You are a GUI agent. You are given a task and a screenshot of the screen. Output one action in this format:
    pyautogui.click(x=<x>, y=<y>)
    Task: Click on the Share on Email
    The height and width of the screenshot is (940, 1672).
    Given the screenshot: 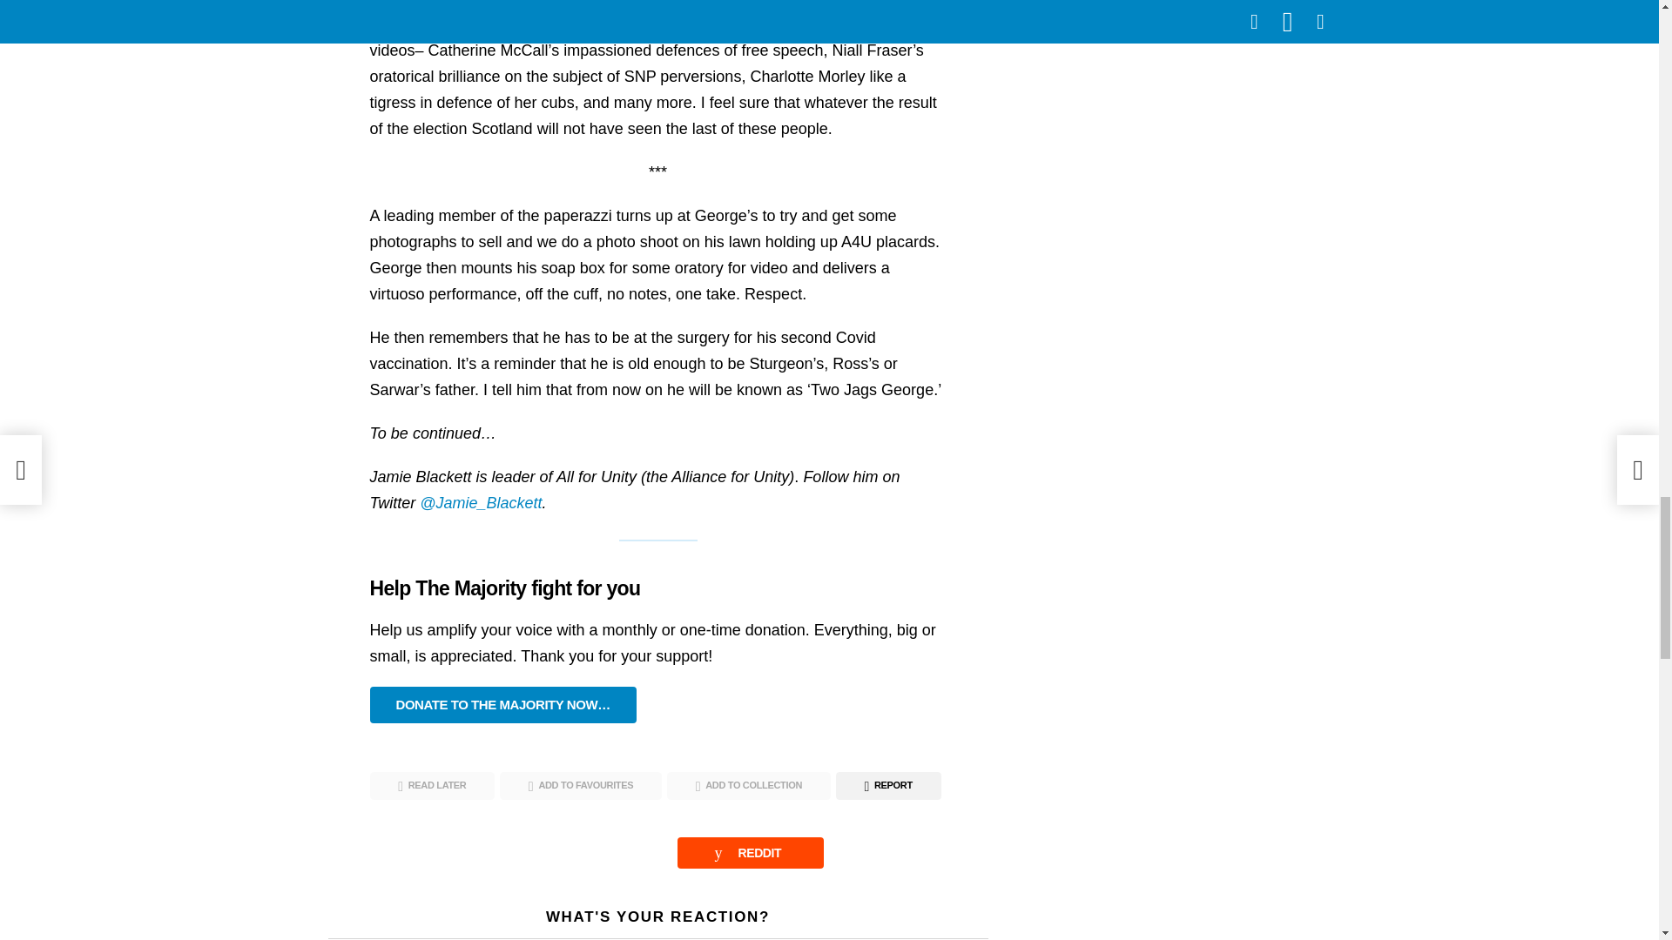 What is the action you would take?
    pyautogui.click(x=906, y=853)
    